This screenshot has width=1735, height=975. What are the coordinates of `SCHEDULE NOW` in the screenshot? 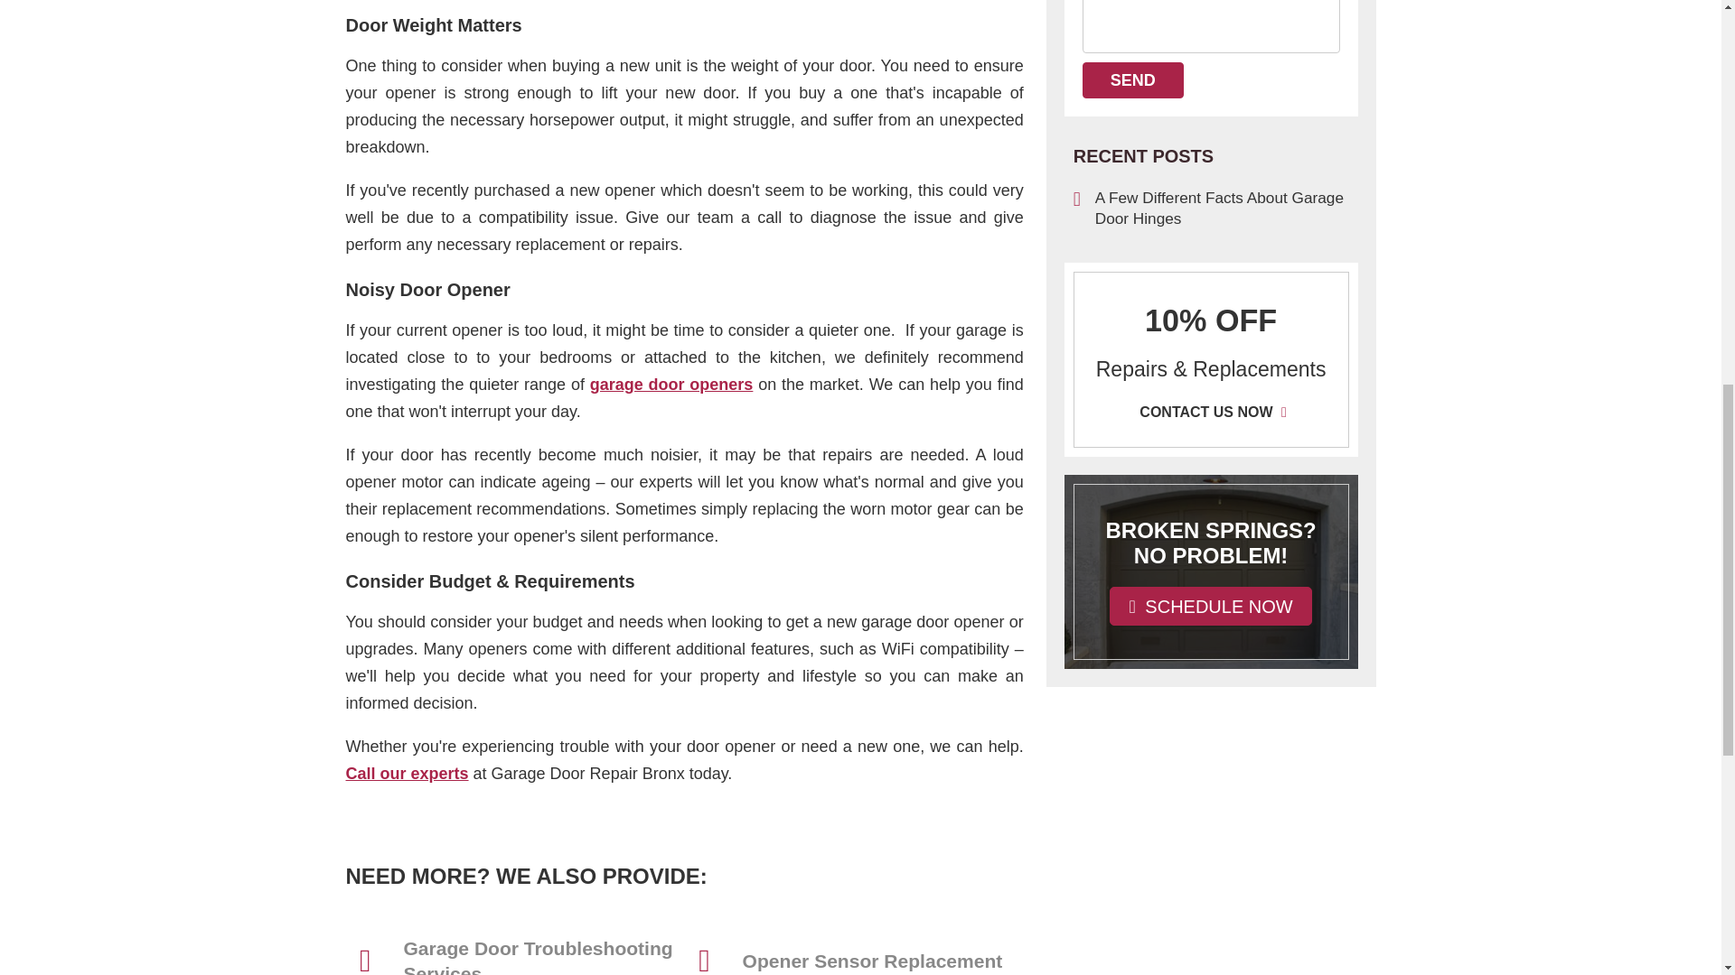 It's located at (1211, 607).